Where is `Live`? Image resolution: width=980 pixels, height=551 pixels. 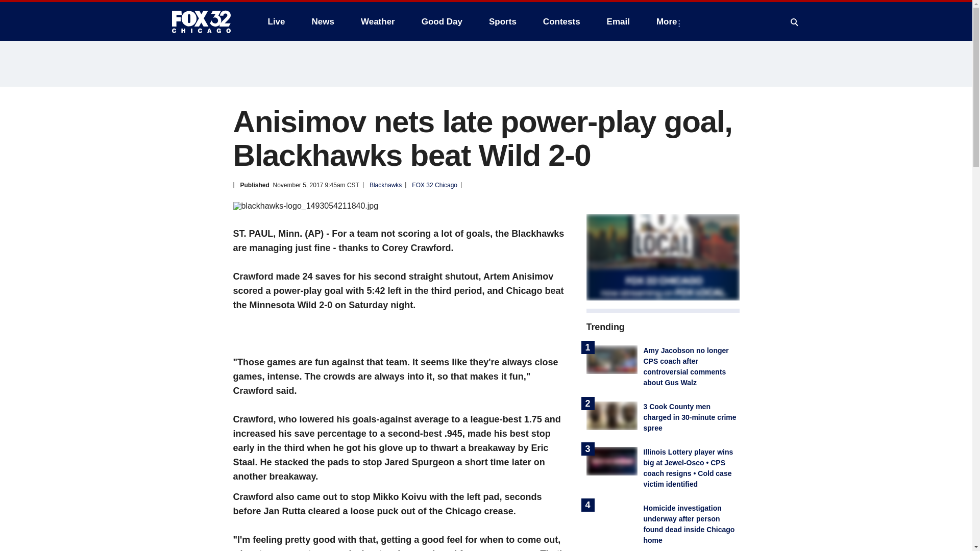
Live is located at coordinates (276, 21).